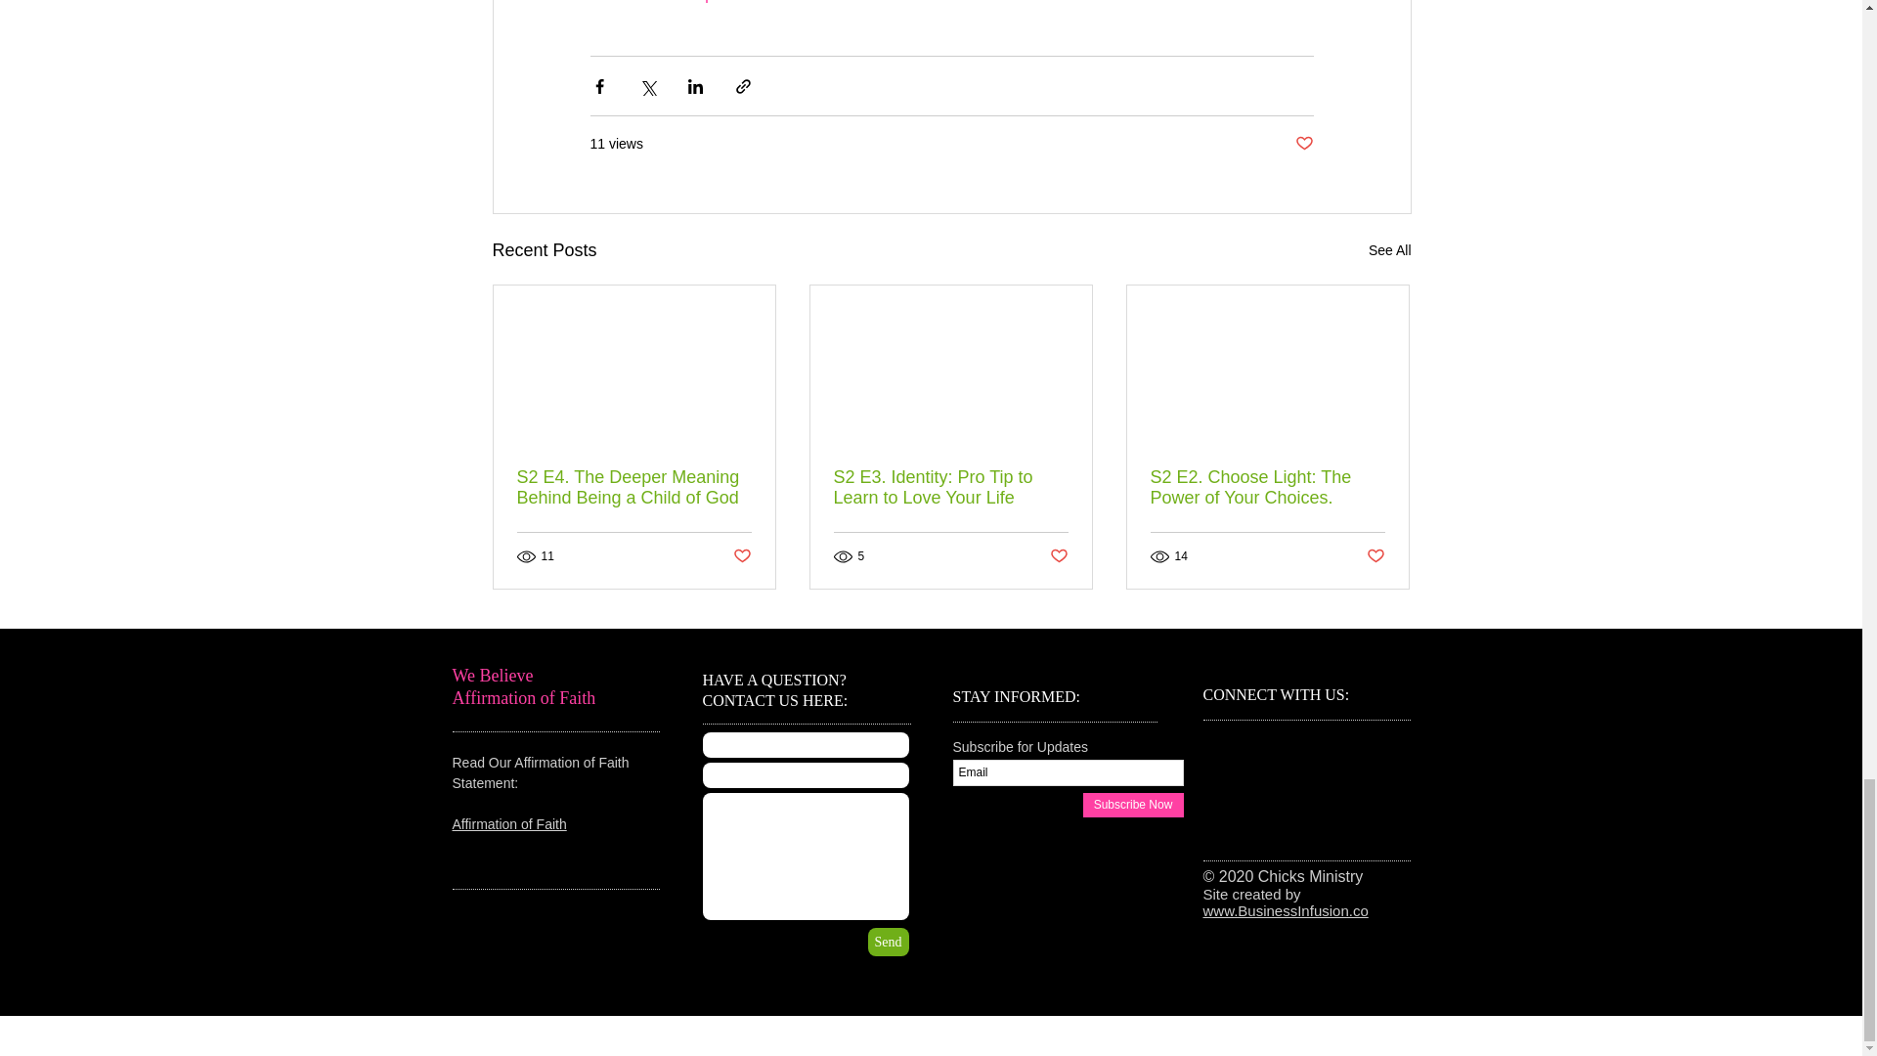 The width and height of the screenshot is (1877, 1056). What do you see at coordinates (743, 555) in the screenshot?
I see `Post not marked as liked` at bounding box center [743, 555].